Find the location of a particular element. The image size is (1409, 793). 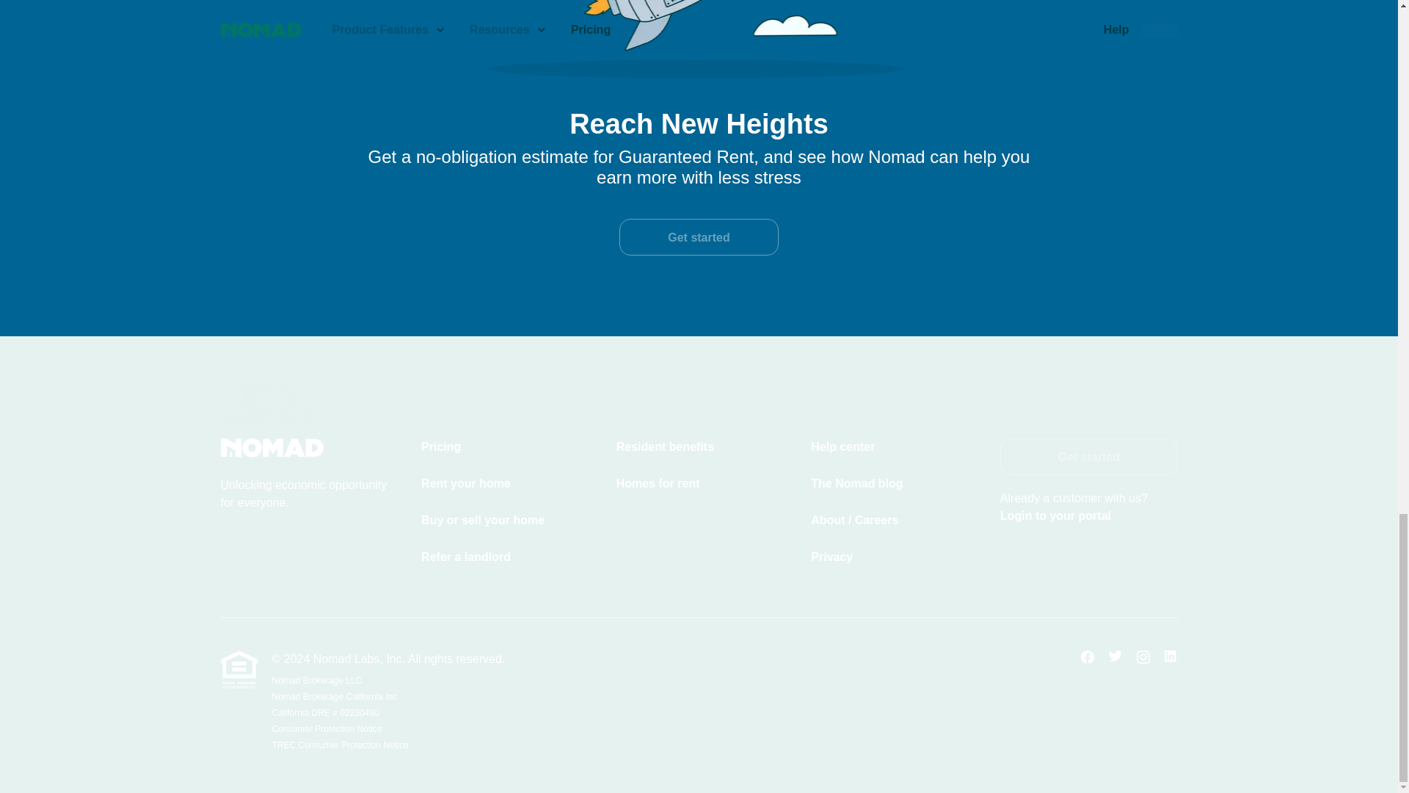

Refer a landlord is located at coordinates (504, 557).